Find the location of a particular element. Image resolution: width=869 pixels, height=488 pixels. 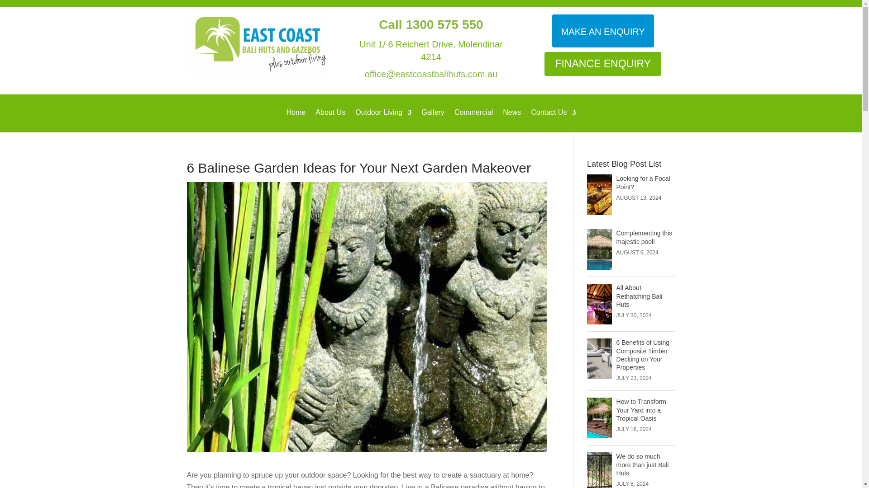

Commercial is located at coordinates (473, 119).